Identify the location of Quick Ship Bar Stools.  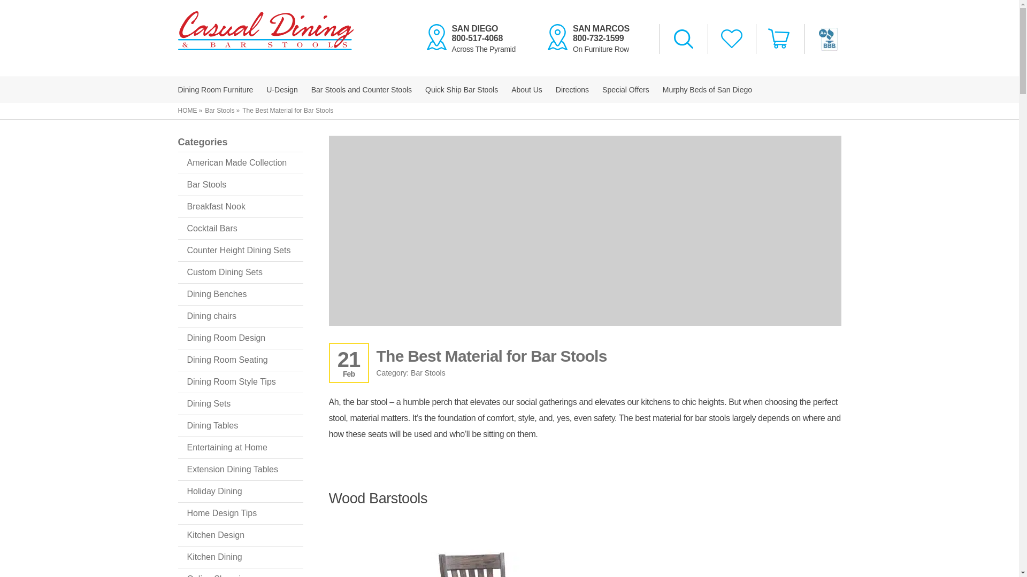
(461, 90).